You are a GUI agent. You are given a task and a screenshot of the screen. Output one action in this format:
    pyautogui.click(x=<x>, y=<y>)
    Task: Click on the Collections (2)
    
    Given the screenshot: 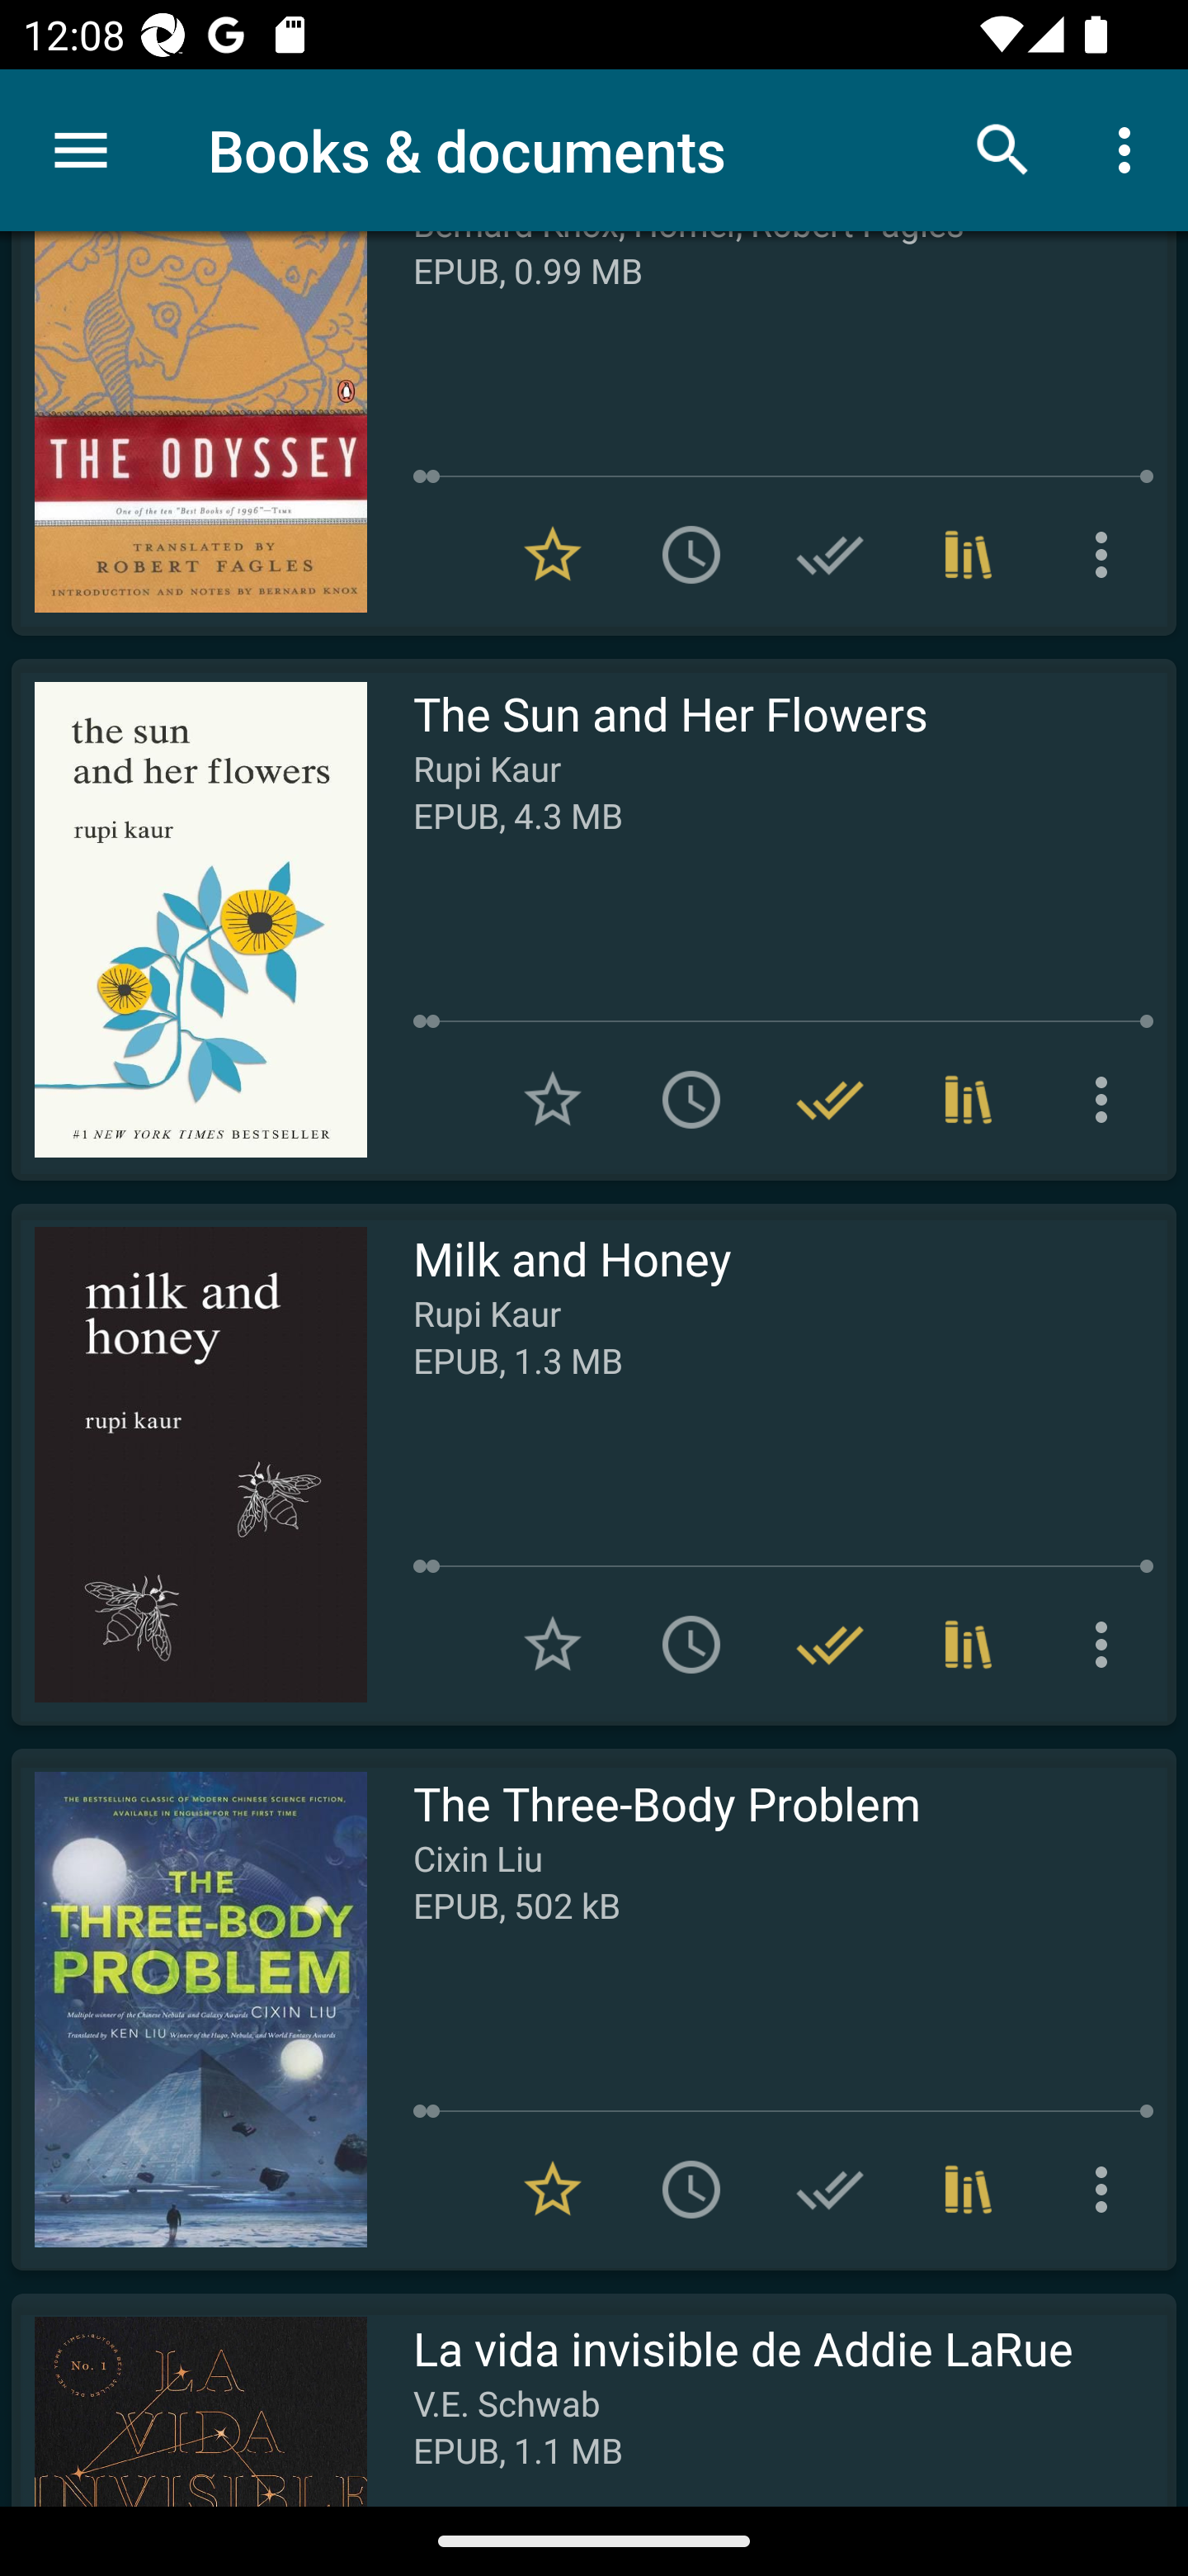 What is the action you would take?
    pyautogui.click(x=969, y=553)
    